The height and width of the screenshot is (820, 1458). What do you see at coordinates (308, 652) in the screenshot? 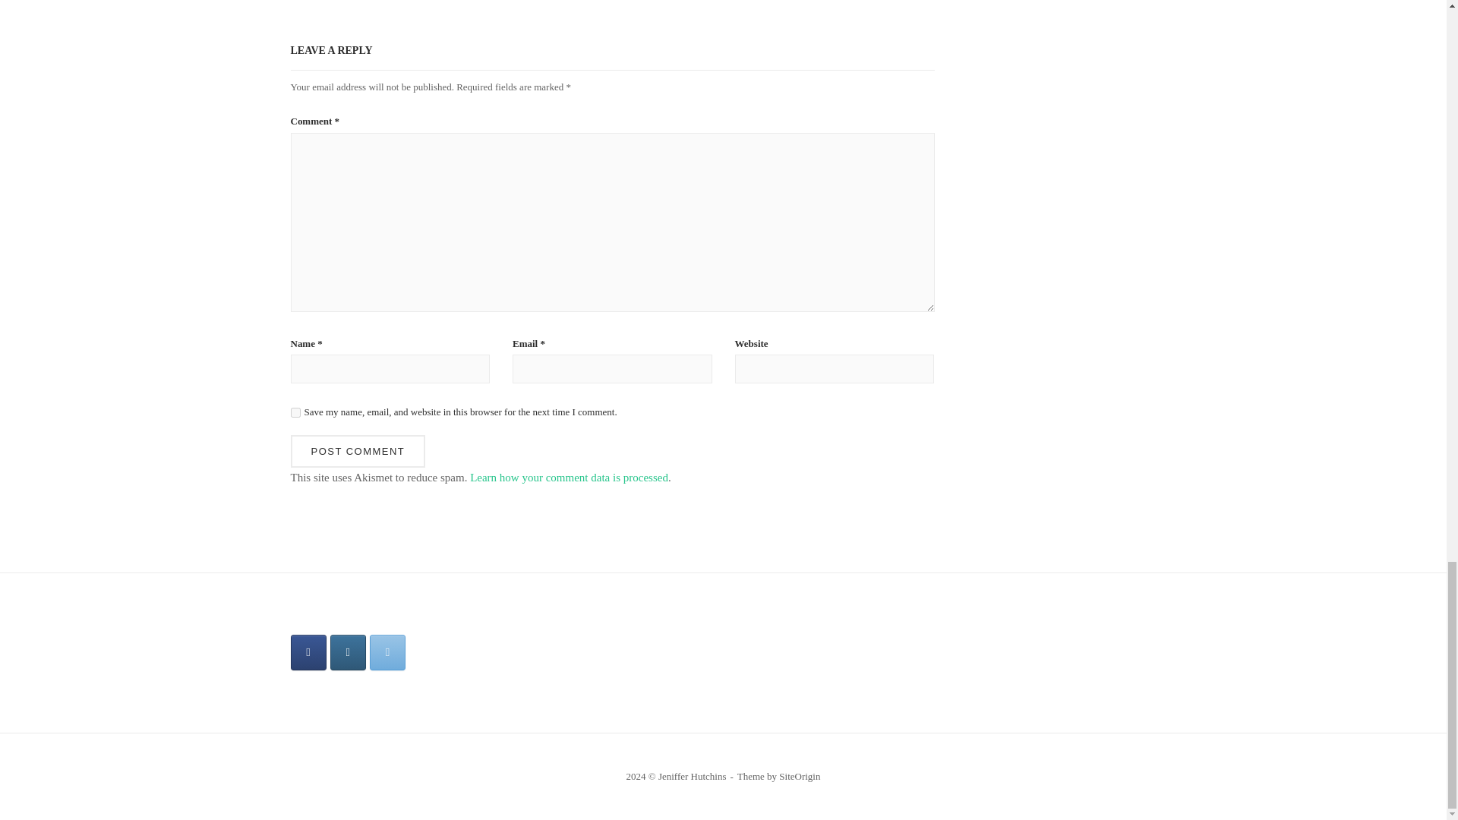
I see `Jeniffer Hutchins on Facebook` at bounding box center [308, 652].